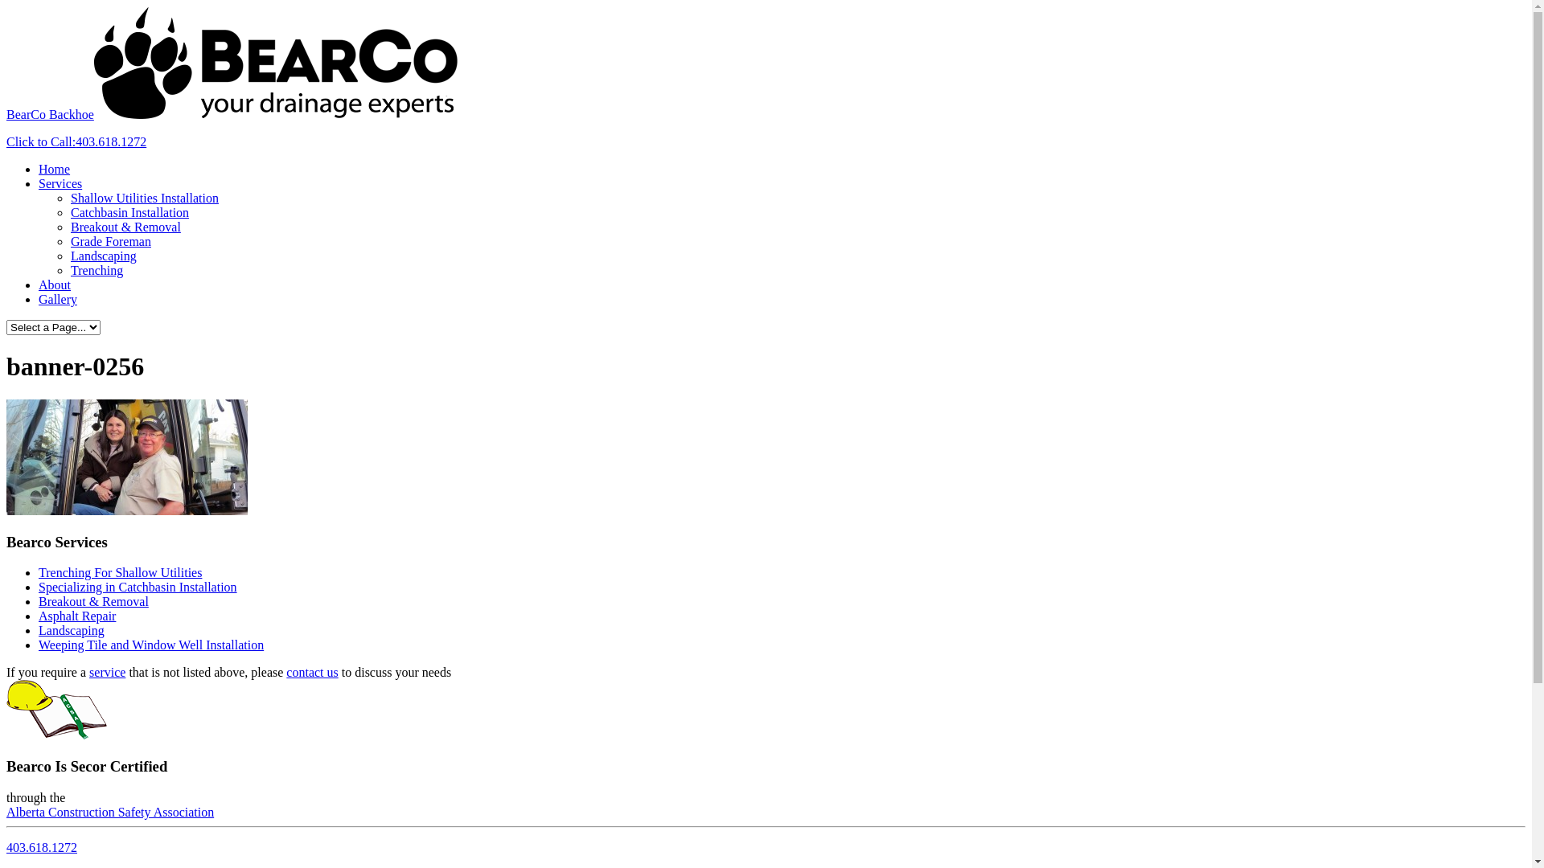 Image resolution: width=1544 pixels, height=868 pixels. What do you see at coordinates (125, 227) in the screenshot?
I see `Breakout & Removal` at bounding box center [125, 227].